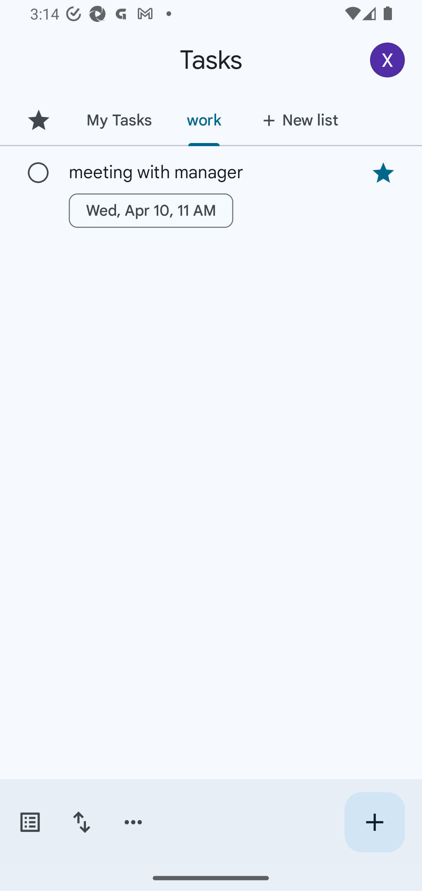 The height and width of the screenshot is (891, 422). I want to click on More options, so click(133, 822).